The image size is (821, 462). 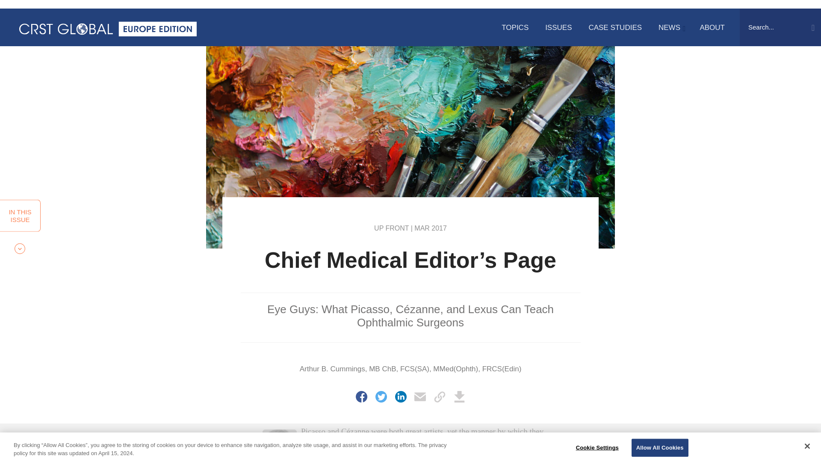 I want to click on NEWS, so click(x=670, y=27).